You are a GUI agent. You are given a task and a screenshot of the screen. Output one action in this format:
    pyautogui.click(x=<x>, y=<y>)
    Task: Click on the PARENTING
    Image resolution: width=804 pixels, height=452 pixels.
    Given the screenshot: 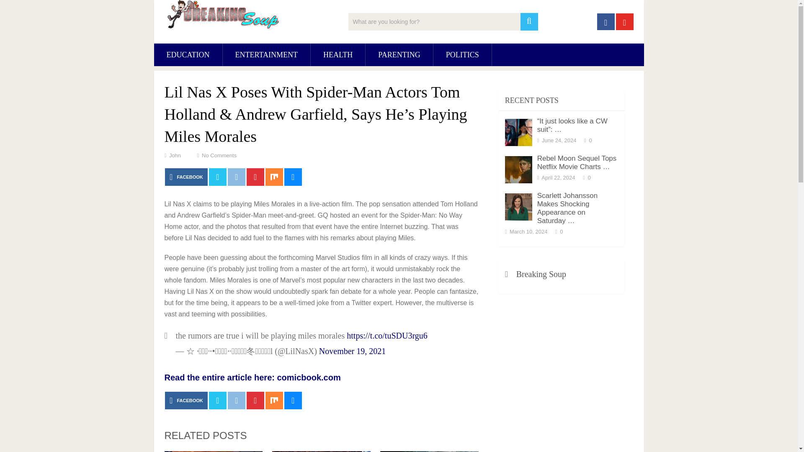 What is the action you would take?
    pyautogui.click(x=399, y=54)
    